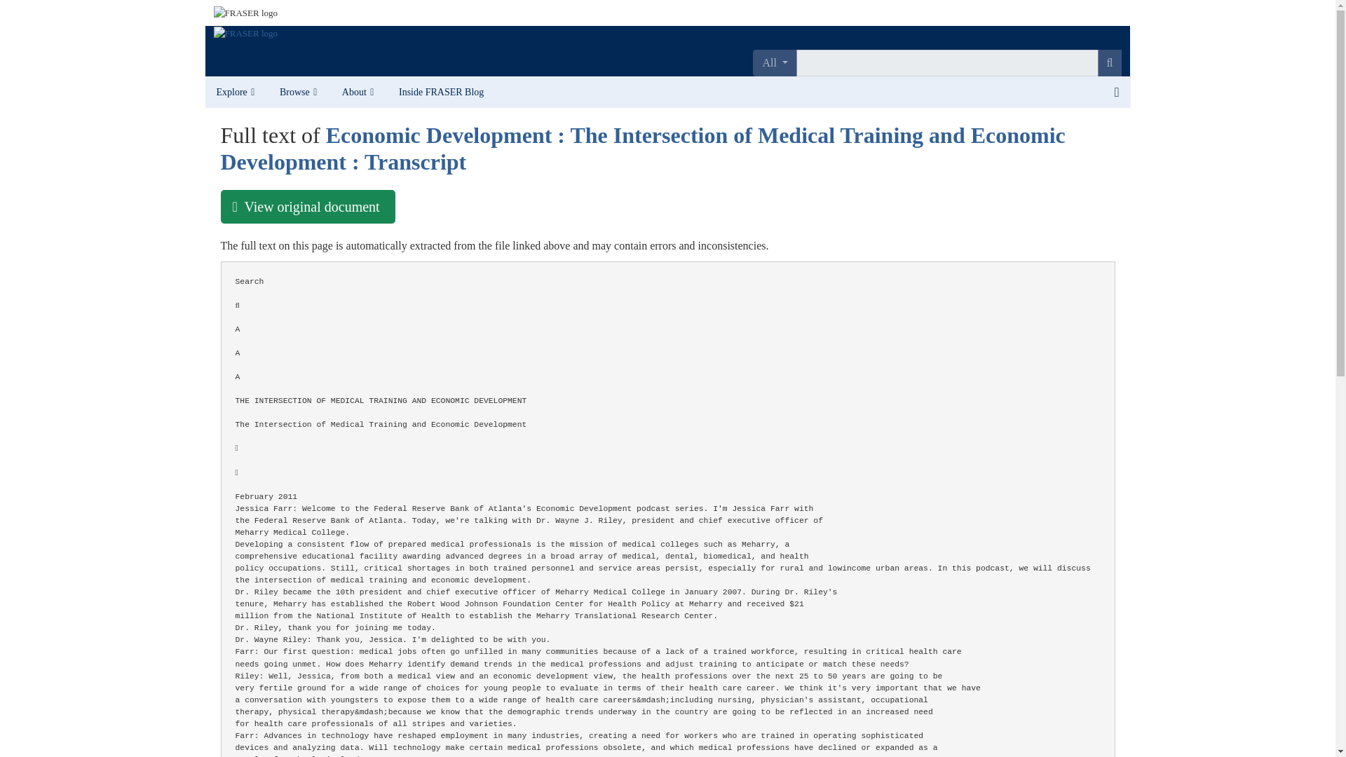 This screenshot has width=1346, height=757. I want to click on Browse, so click(299, 93).